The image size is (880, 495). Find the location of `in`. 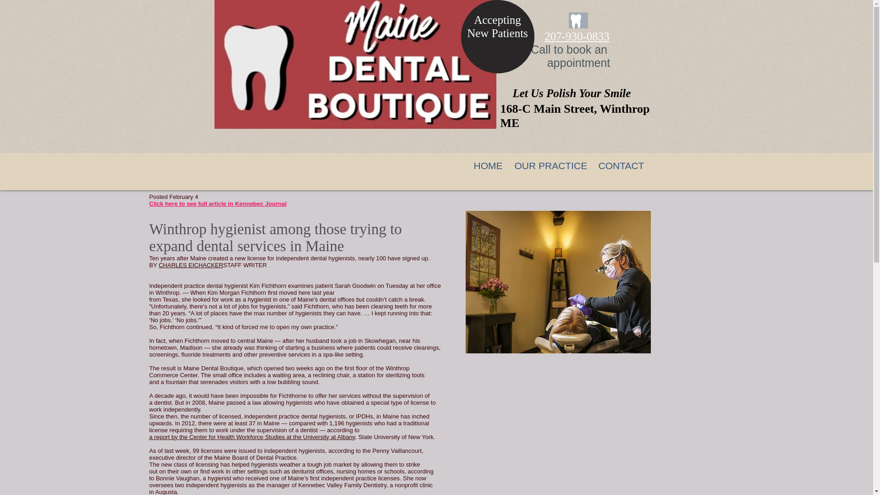

in is located at coordinates (230, 203).